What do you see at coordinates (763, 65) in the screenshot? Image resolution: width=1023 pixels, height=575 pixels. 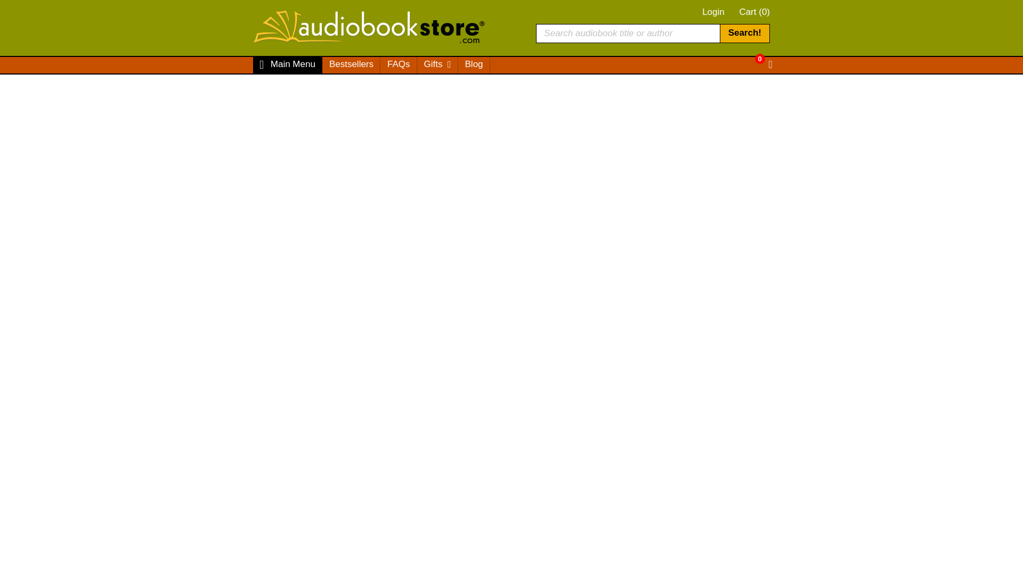 I see `Shopping cart` at bounding box center [763, 65].